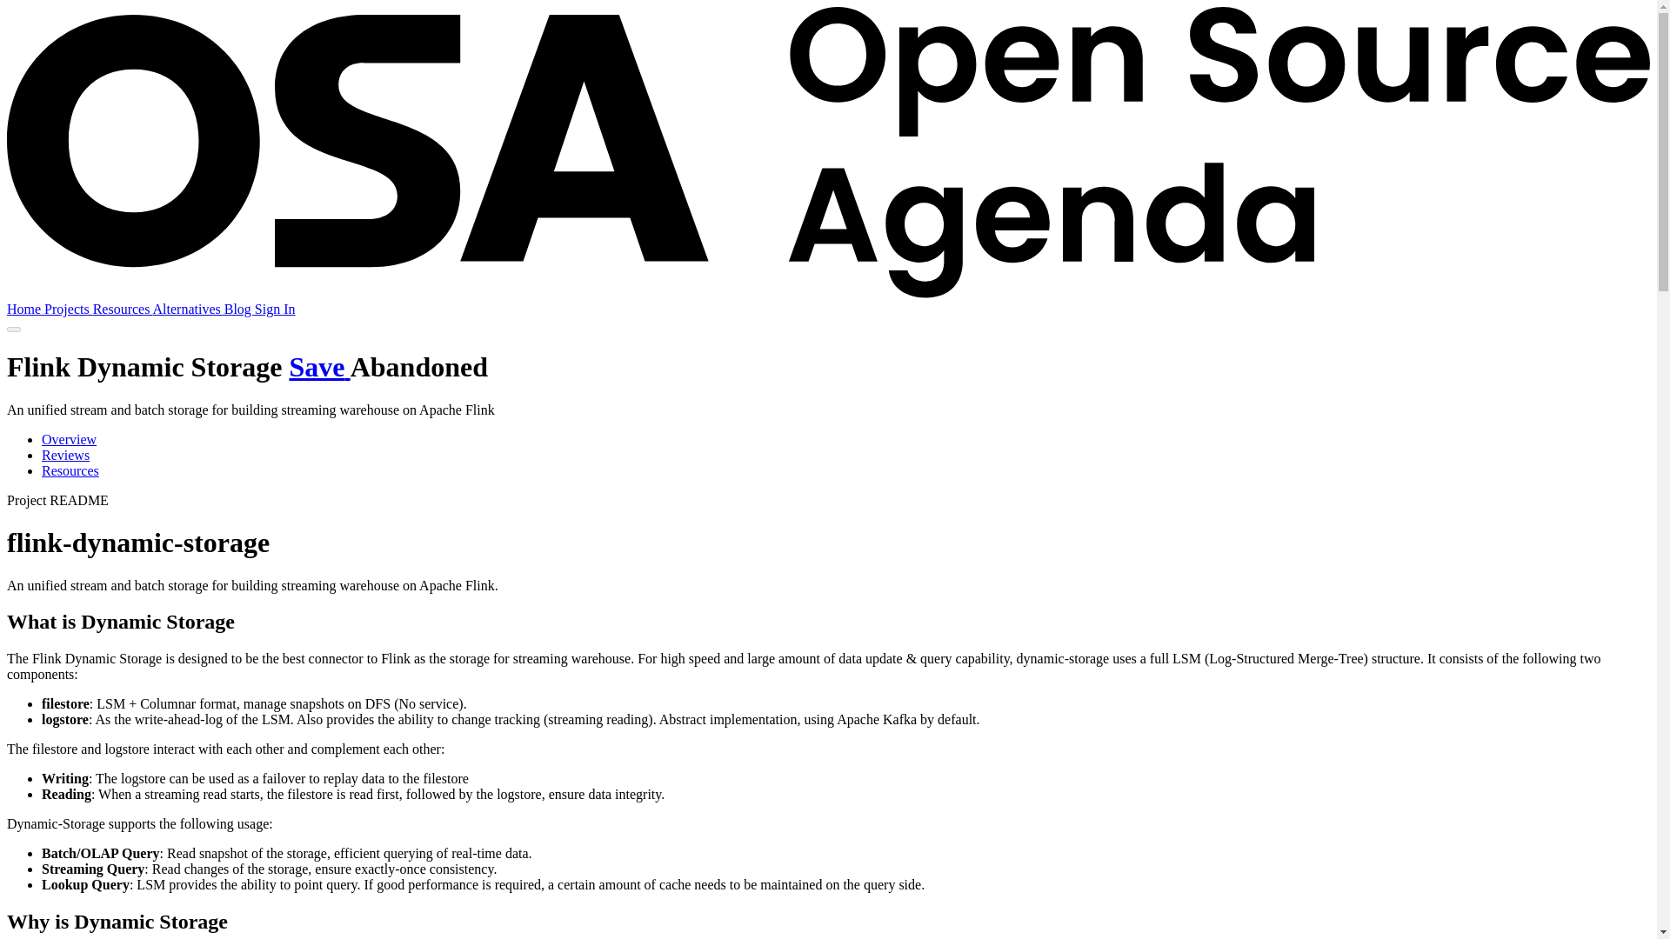 The height and width of the screenshot is (939, 1670). I want to click on Sign In, so click(275, 308).